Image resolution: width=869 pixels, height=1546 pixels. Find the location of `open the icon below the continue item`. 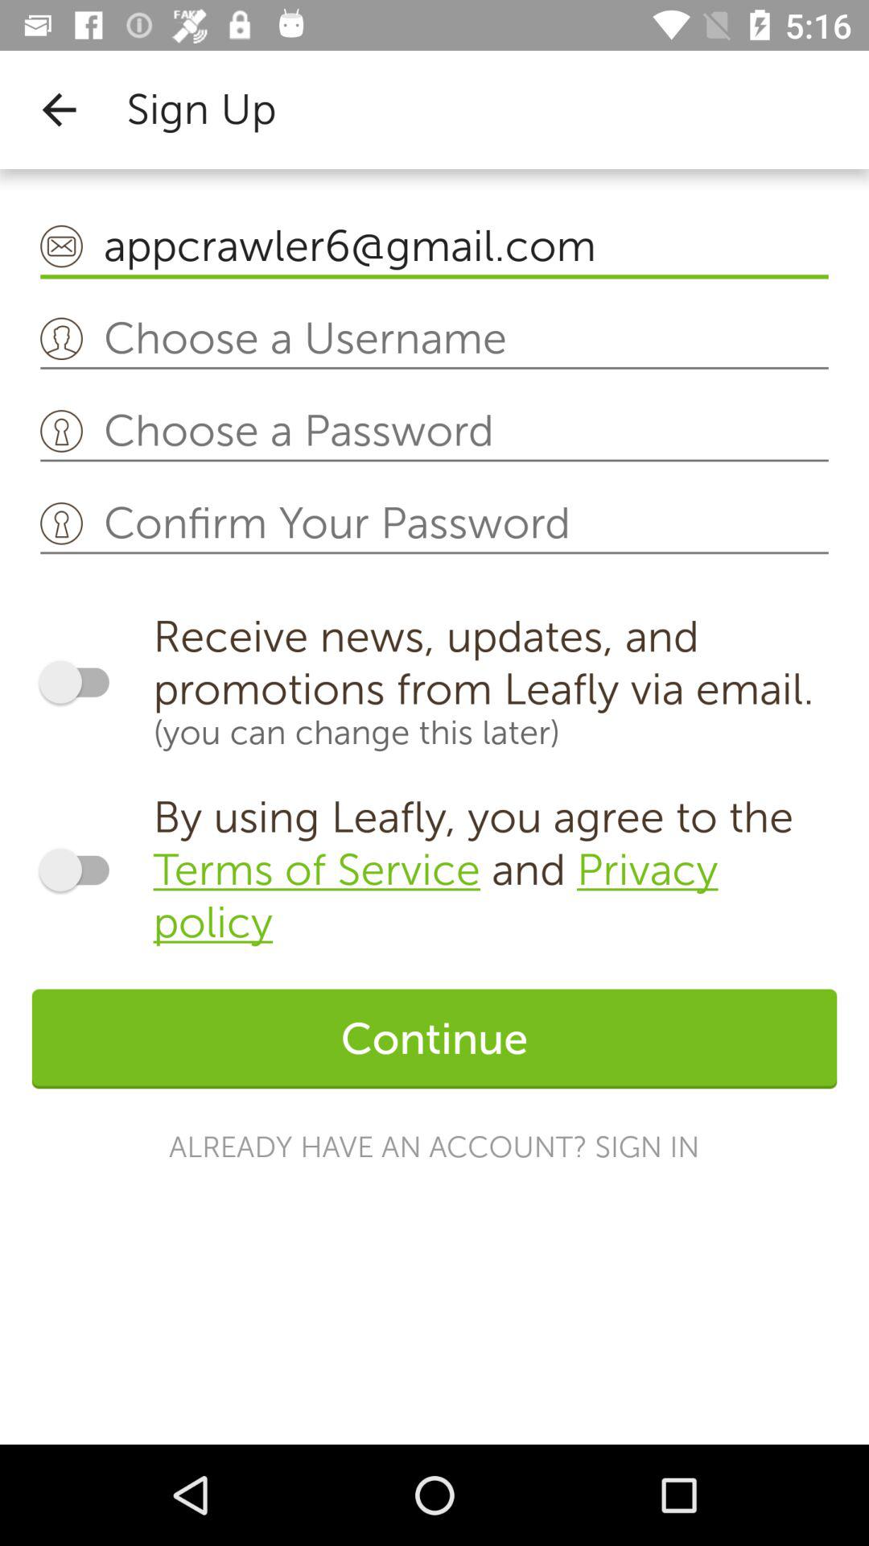

open the icon below the continue item is located at coordinates (434, 1147).